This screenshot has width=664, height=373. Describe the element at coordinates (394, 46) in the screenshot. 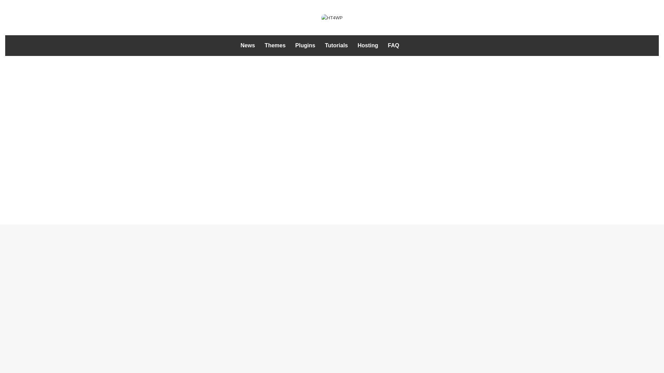

I see `FAQ` at that location.